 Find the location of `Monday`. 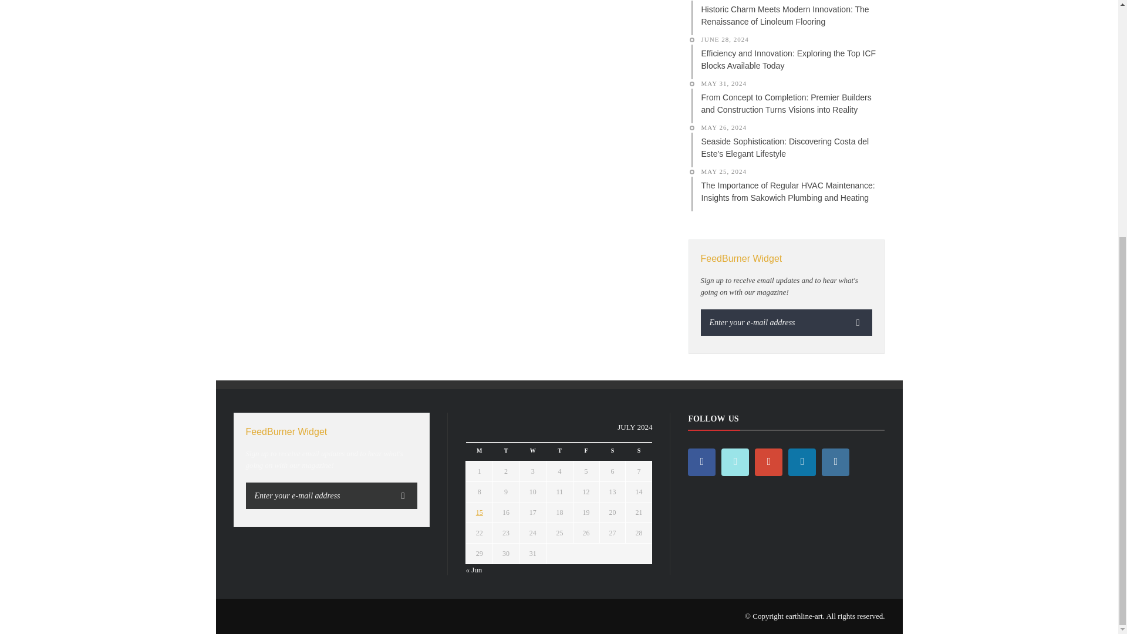

Monday is located at coordinates (480, 452).